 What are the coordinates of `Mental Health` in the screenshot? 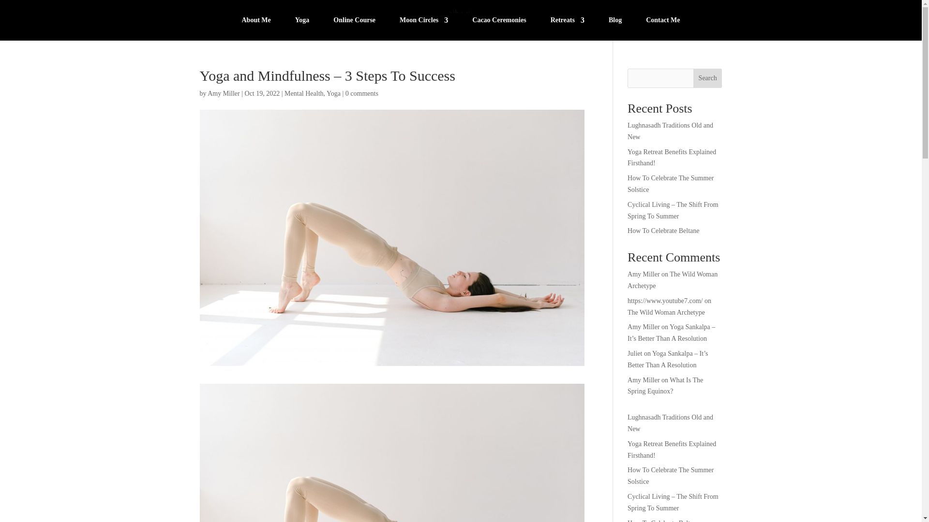 It's located at (304, 93).